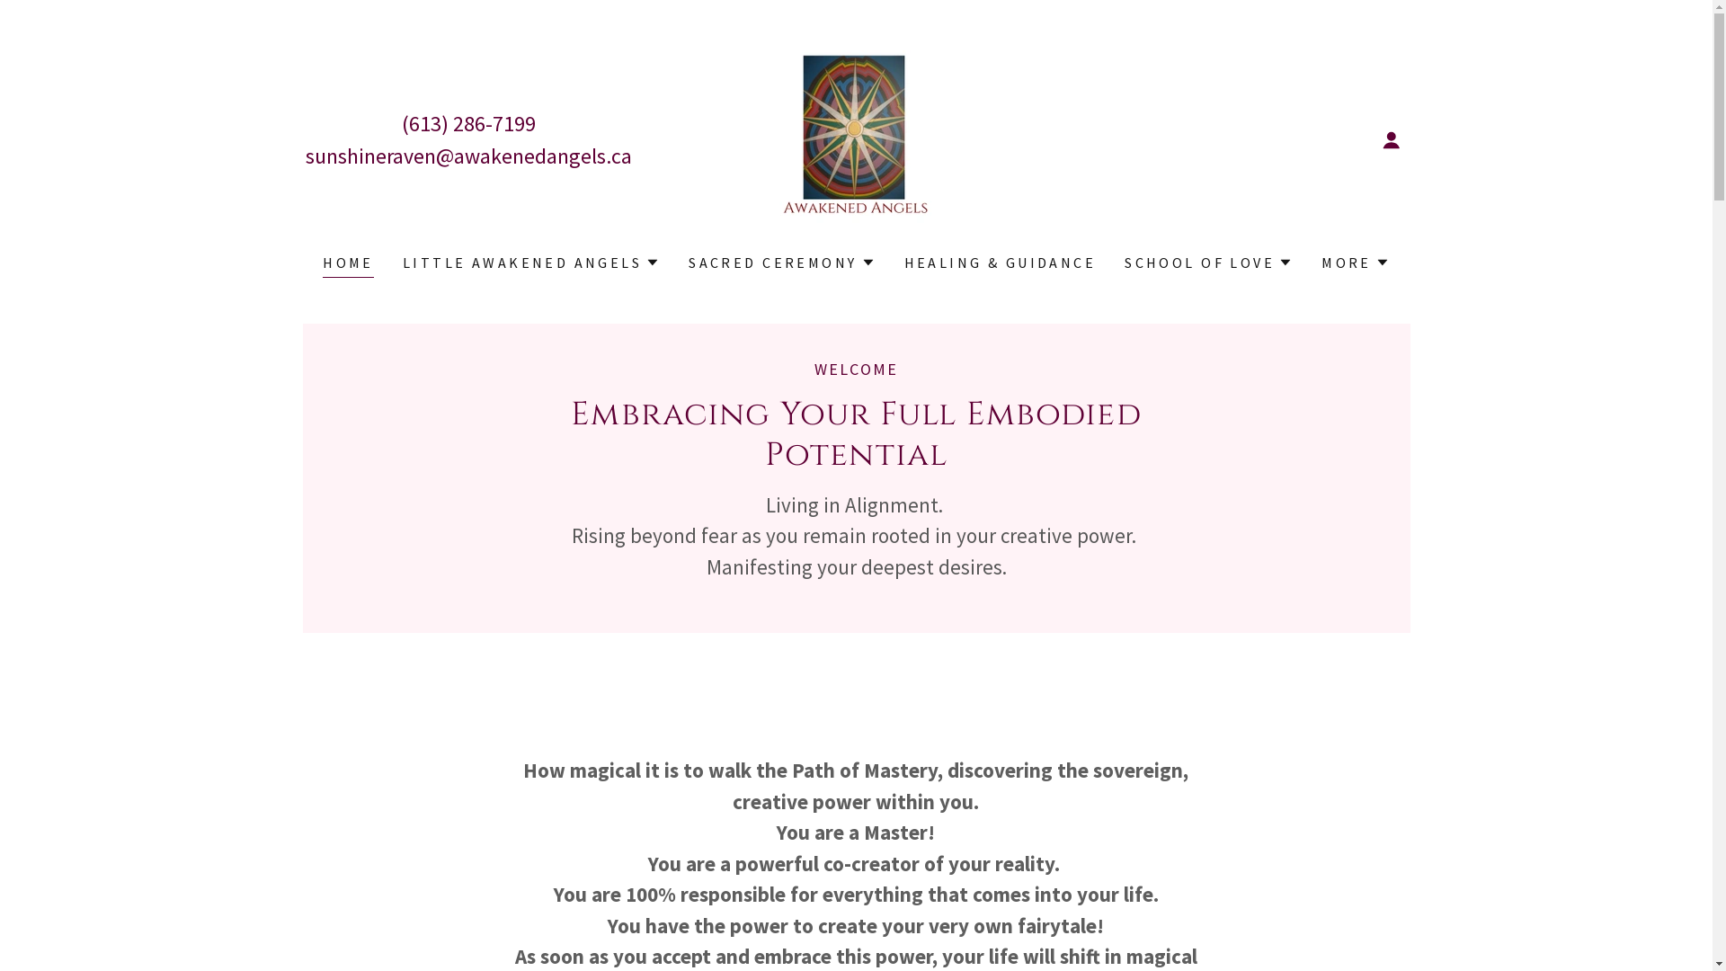 This screenshot has width=1726, height=971. I want to click on SCHOOL OF LOVE, so click(1208, 263).